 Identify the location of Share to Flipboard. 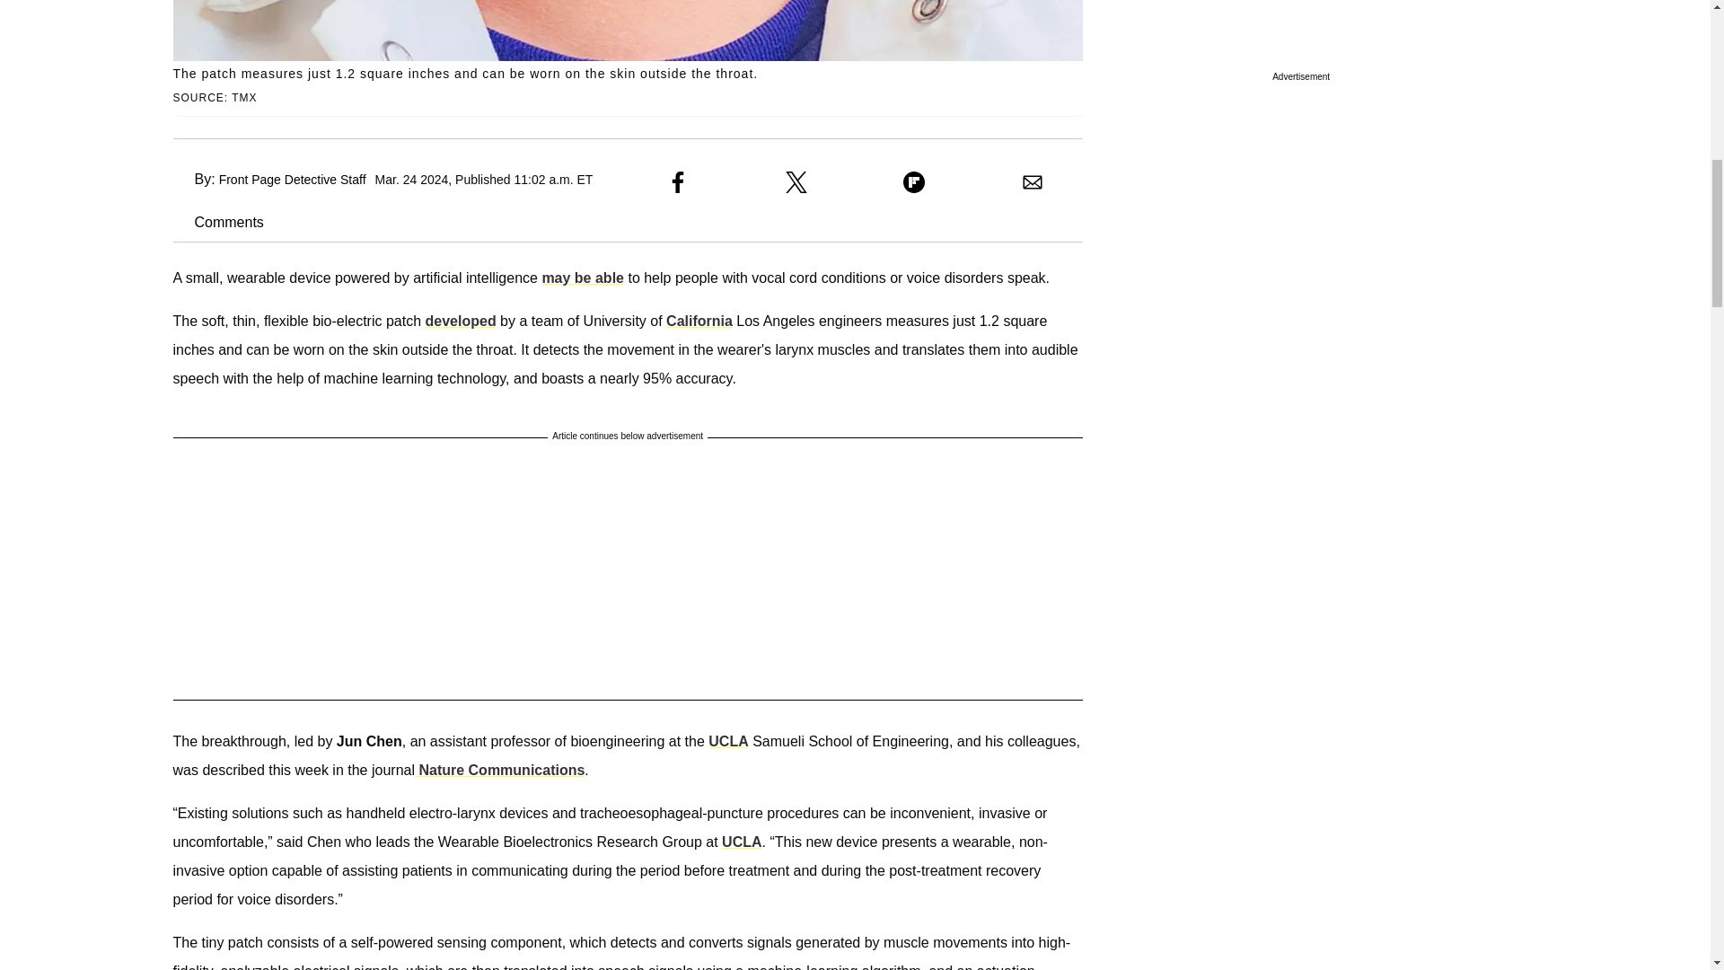
(914, 181).